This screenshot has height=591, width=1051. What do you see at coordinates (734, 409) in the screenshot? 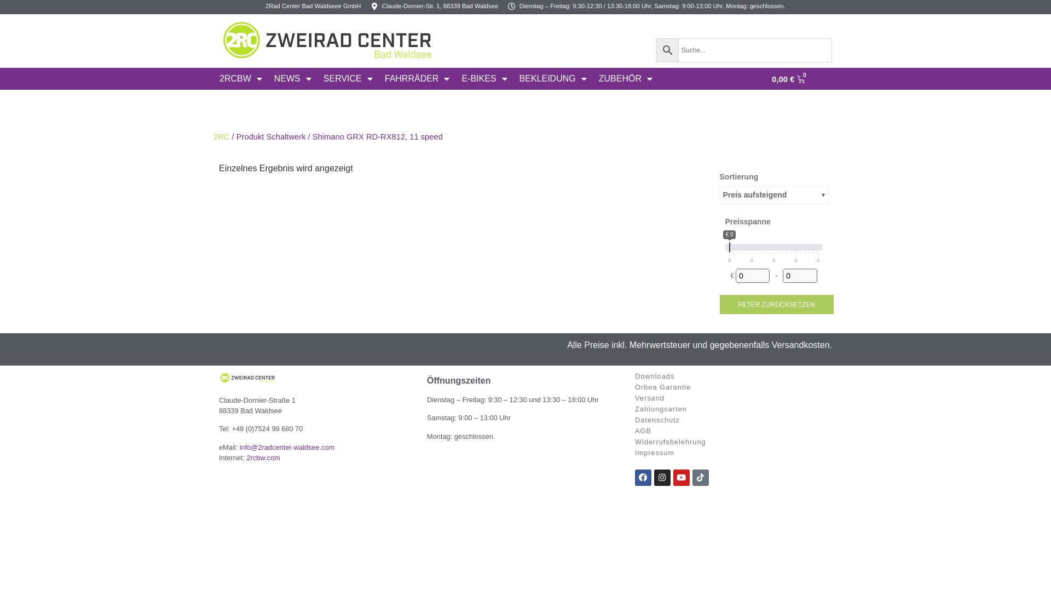
I see `Zahlungsarten` at bounding box center [734, 409].